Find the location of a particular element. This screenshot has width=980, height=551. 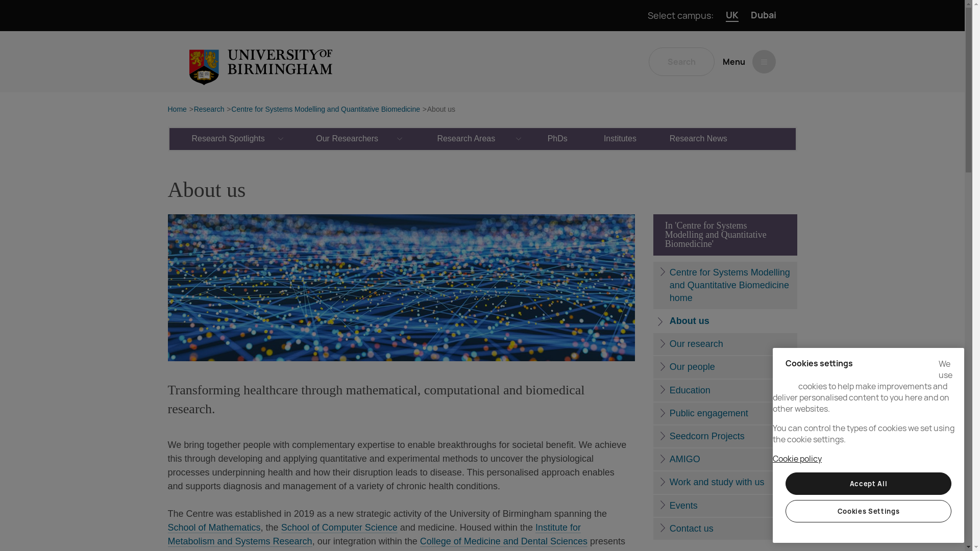

Research Areas is located at coordinates (467, 138).